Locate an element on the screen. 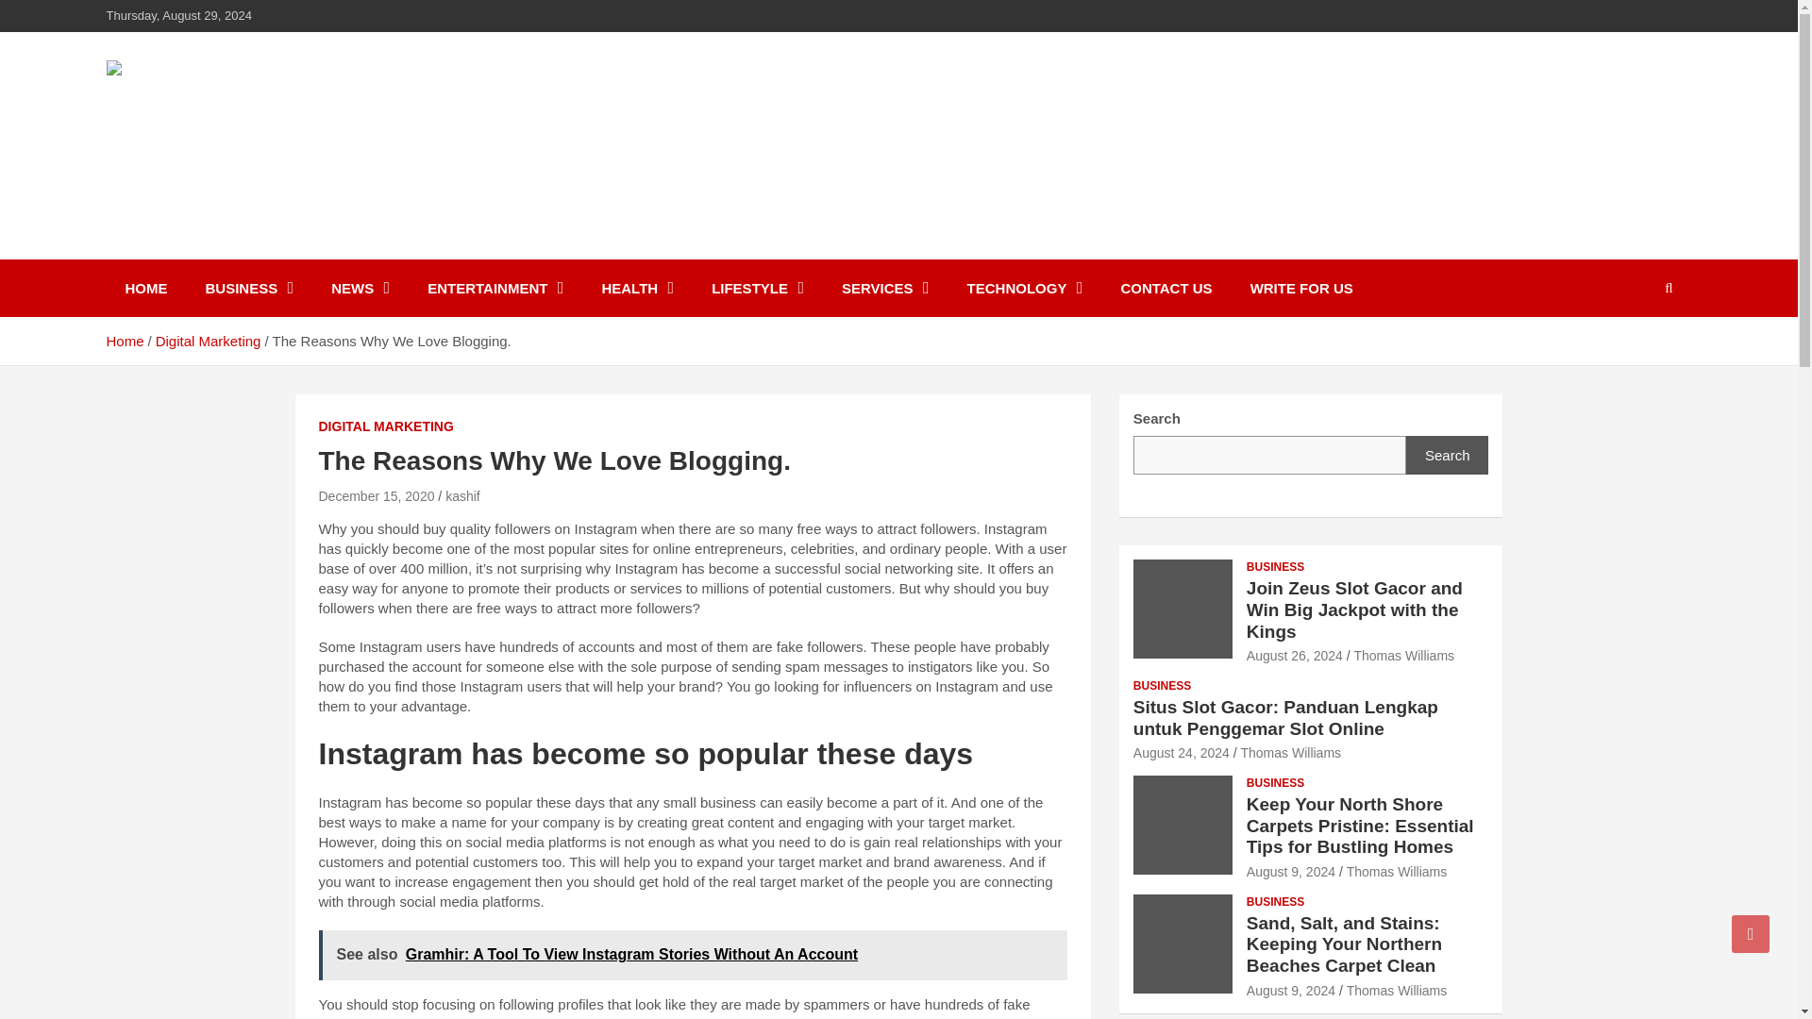 This screenshot has height=1019, width=1812. CONTACT US is located at coordinates (1166, 288).